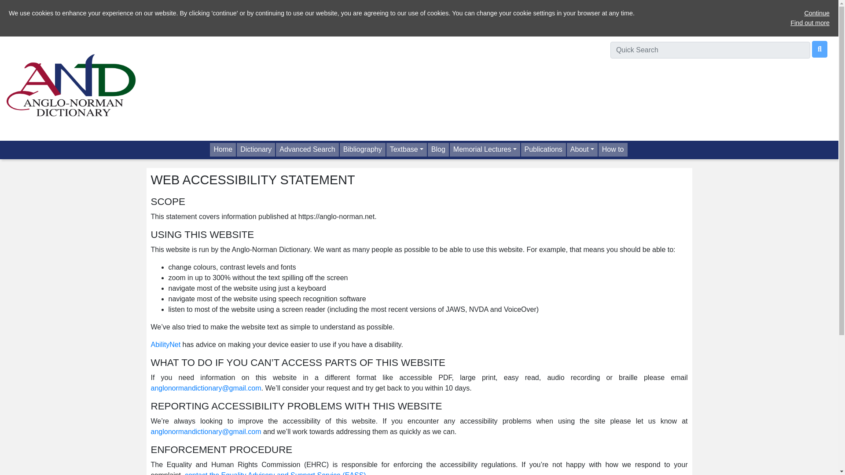 The height and width of the screenshot is (475, 845). Describe the element at coordinates (438, 150) in the screenshot. I see `Blog` at that location.